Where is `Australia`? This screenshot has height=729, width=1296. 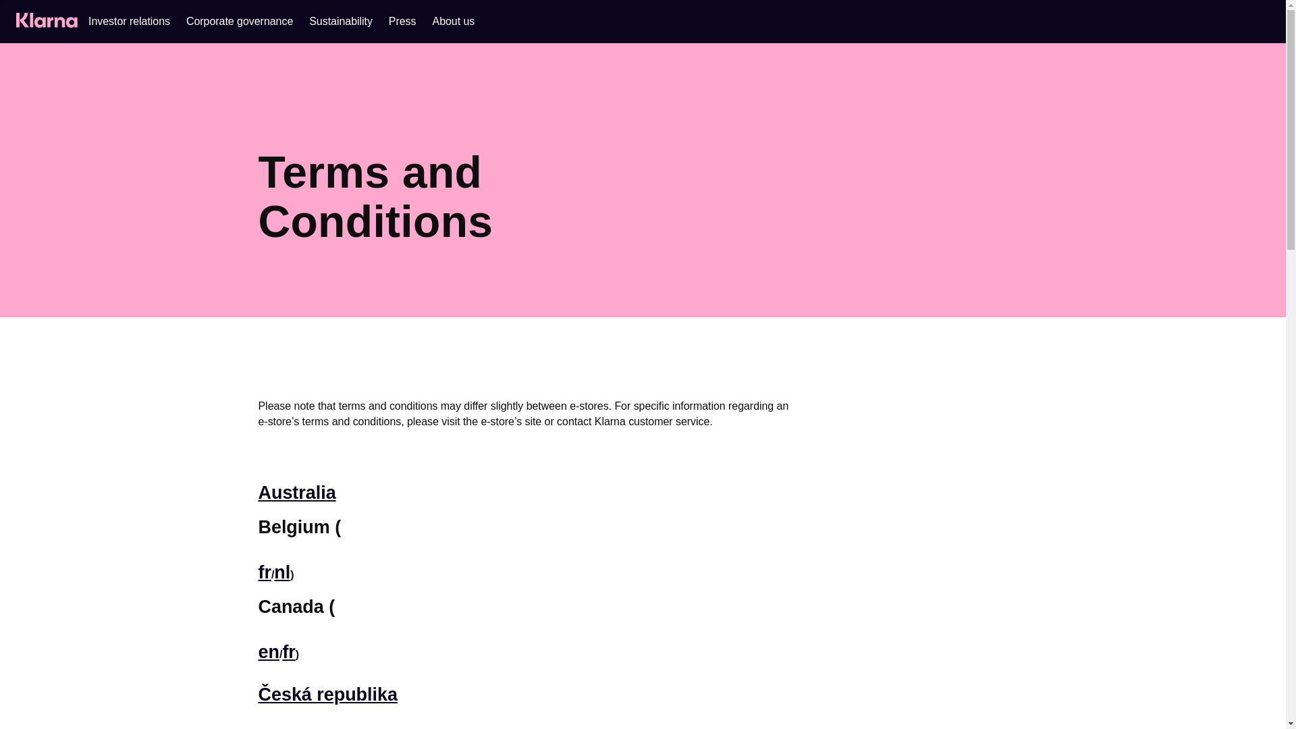 Australia is located at coordinates (297, 493).